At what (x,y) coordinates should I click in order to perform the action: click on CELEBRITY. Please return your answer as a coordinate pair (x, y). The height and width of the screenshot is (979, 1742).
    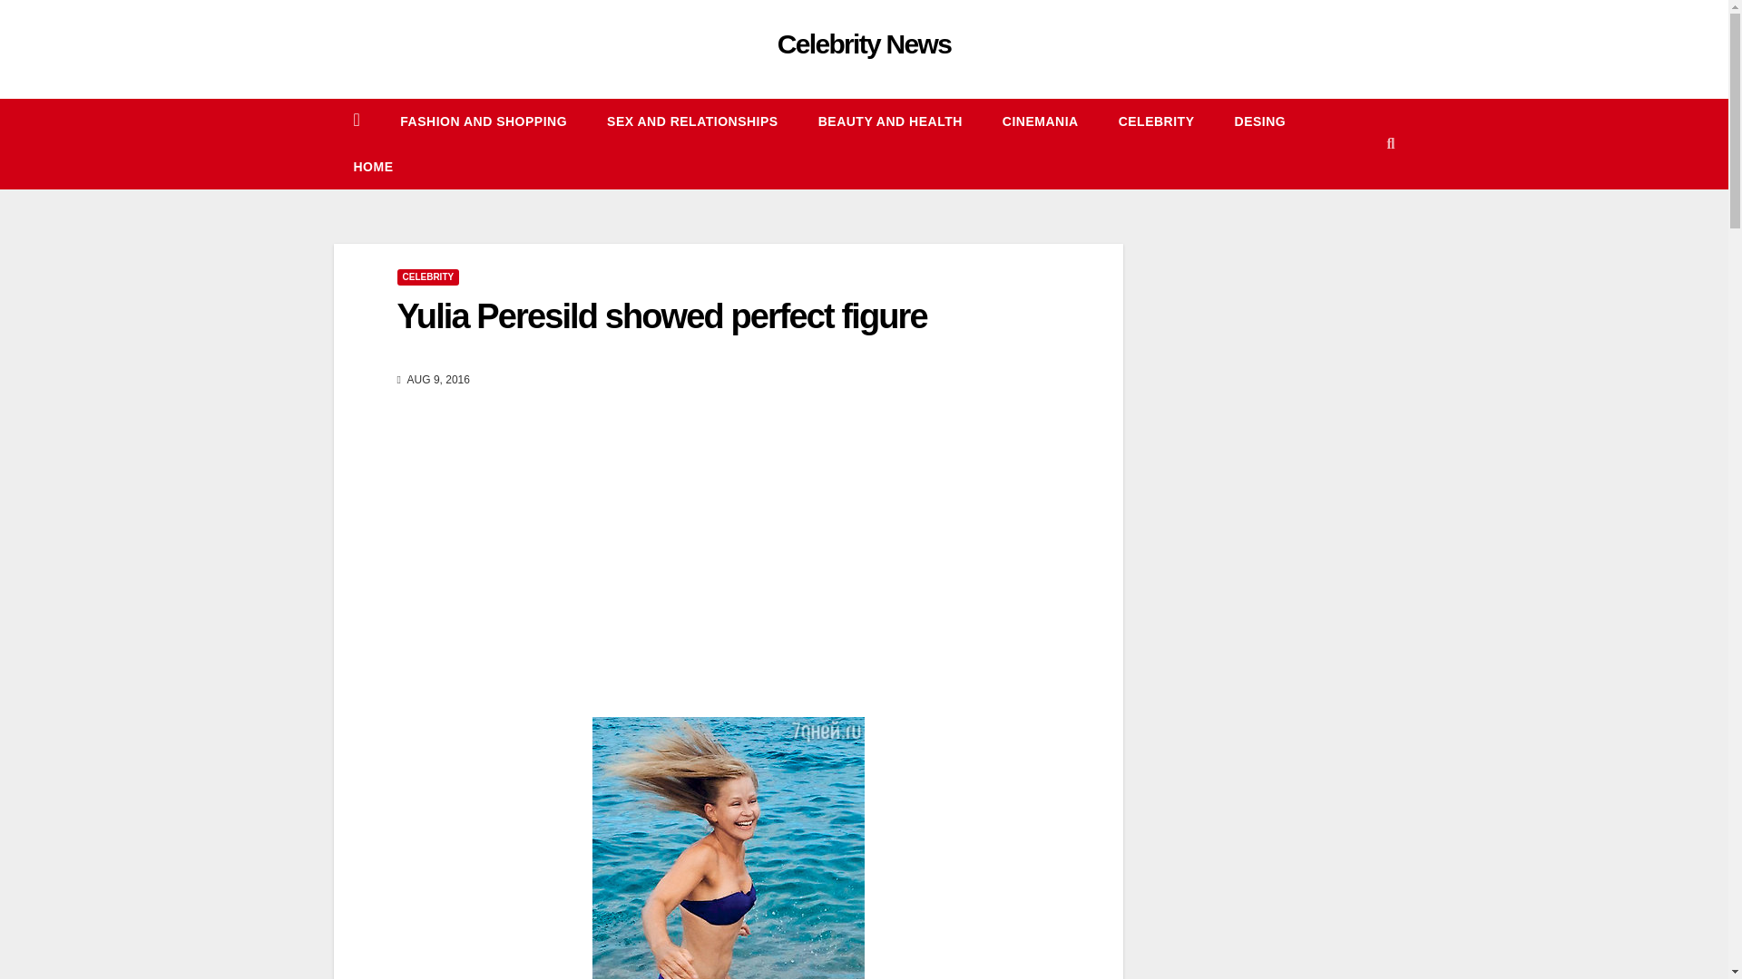
    Looking at the image, I should click on (1156, 121).